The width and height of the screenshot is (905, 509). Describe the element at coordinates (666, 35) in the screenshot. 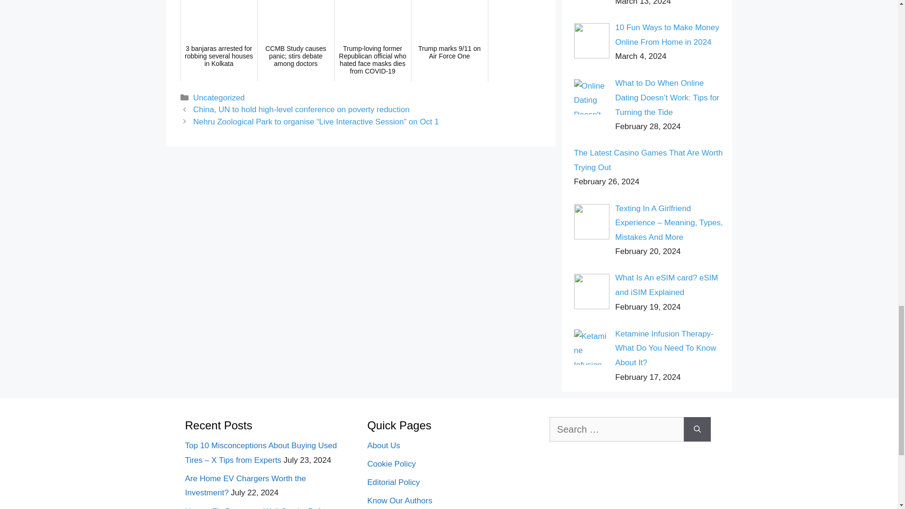

I see `10 Fun Ways to Make Money Online From Home in 2024` at that location.